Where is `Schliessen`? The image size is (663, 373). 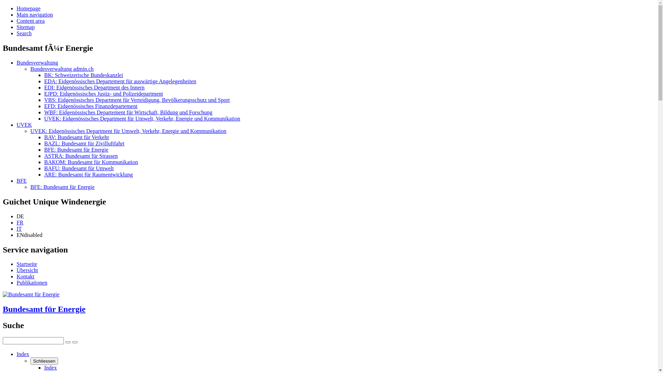 Schliessen is located at coordinates (44, 361).